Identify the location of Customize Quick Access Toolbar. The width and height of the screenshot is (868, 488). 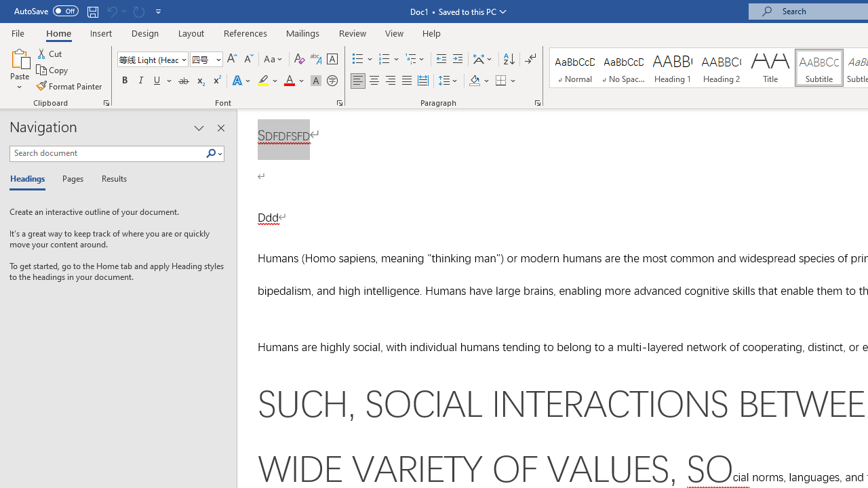
(159, 11).